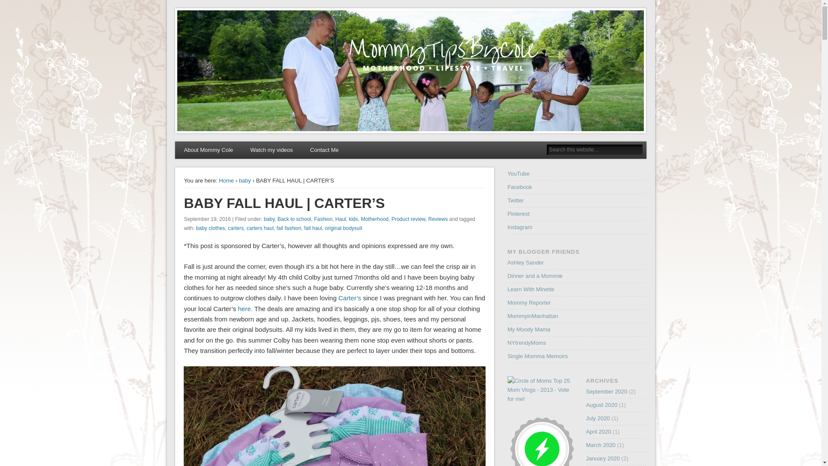 Image resolution: width=828 pixels, height=466 pixels. What do you see at coordinates (542, 399) in the screenshot?
I see `Circle of Moms Top 25 Mom Vlogs - 2013 - Vote for me!` at bounding box center [542, 399].